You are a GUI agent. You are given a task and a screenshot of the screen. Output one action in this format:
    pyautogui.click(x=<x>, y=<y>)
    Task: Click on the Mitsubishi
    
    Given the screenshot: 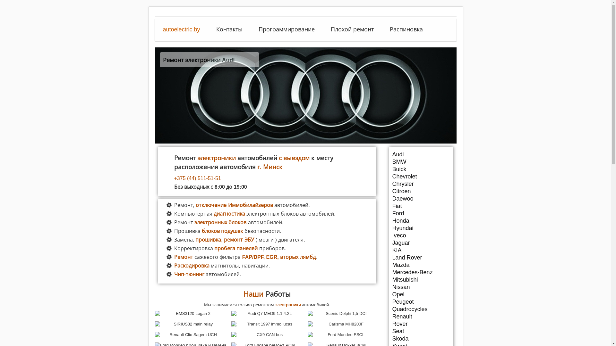 What is the action you would take?
    pyautogui.click(x=421, y=280)
    